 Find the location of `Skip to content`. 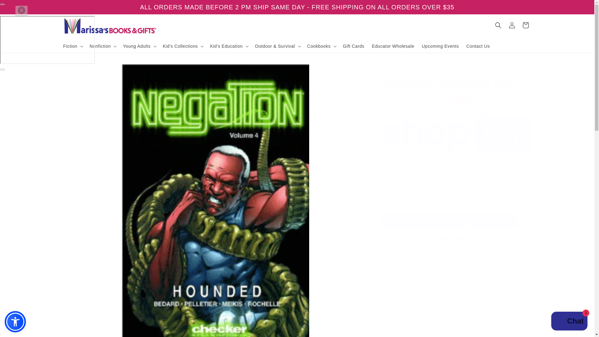

Skip to content is located at coordinates (19, 7).